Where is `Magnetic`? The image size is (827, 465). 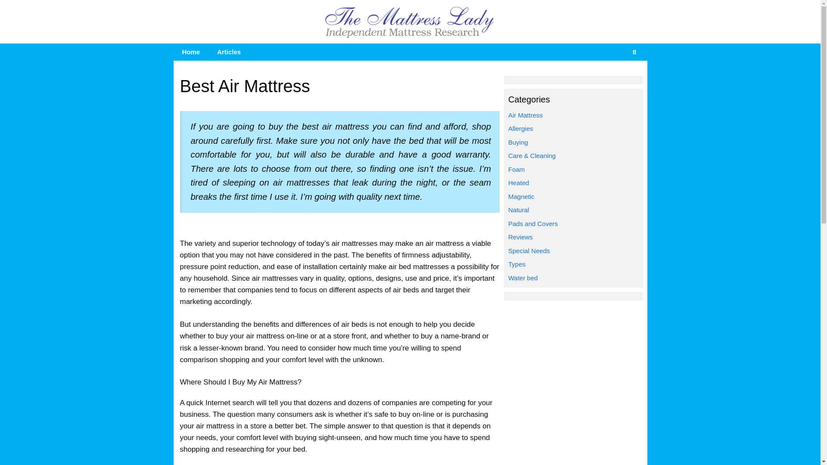 Magnetic is located at coordinates (521, 196).